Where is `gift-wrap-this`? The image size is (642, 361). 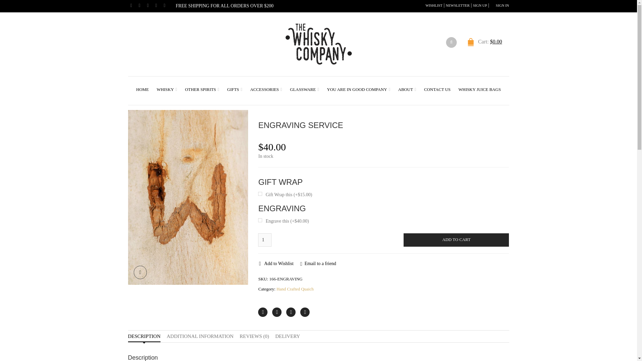 gift-wrap-this is located at coordinates (260, 194).